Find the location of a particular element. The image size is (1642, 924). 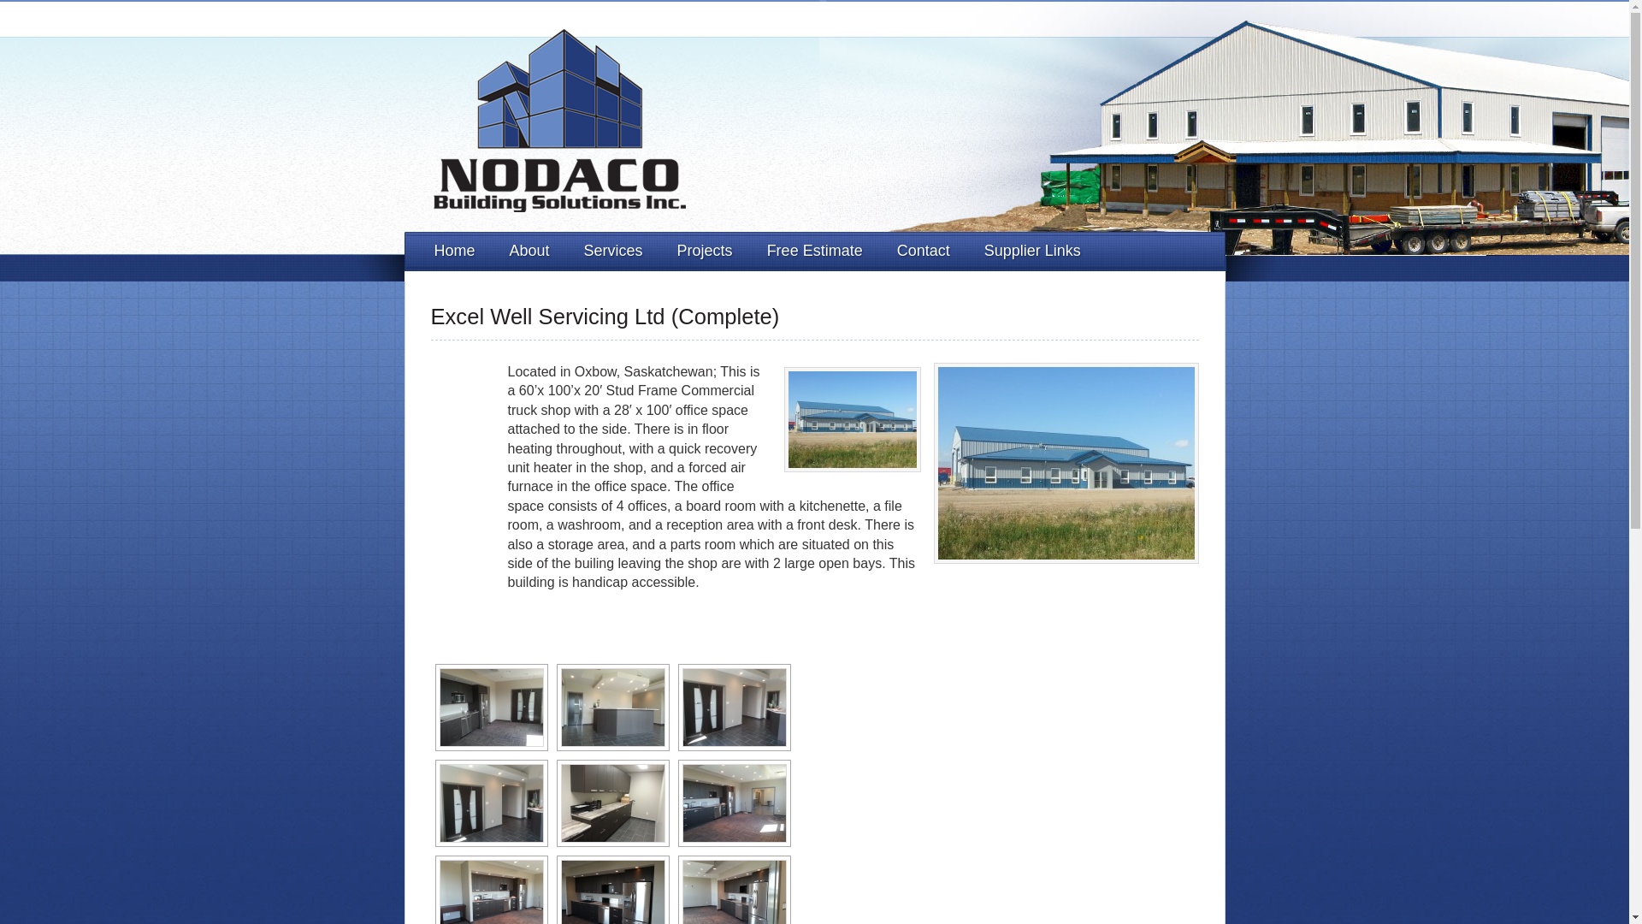

Projects is located at coordinates (705, 252).